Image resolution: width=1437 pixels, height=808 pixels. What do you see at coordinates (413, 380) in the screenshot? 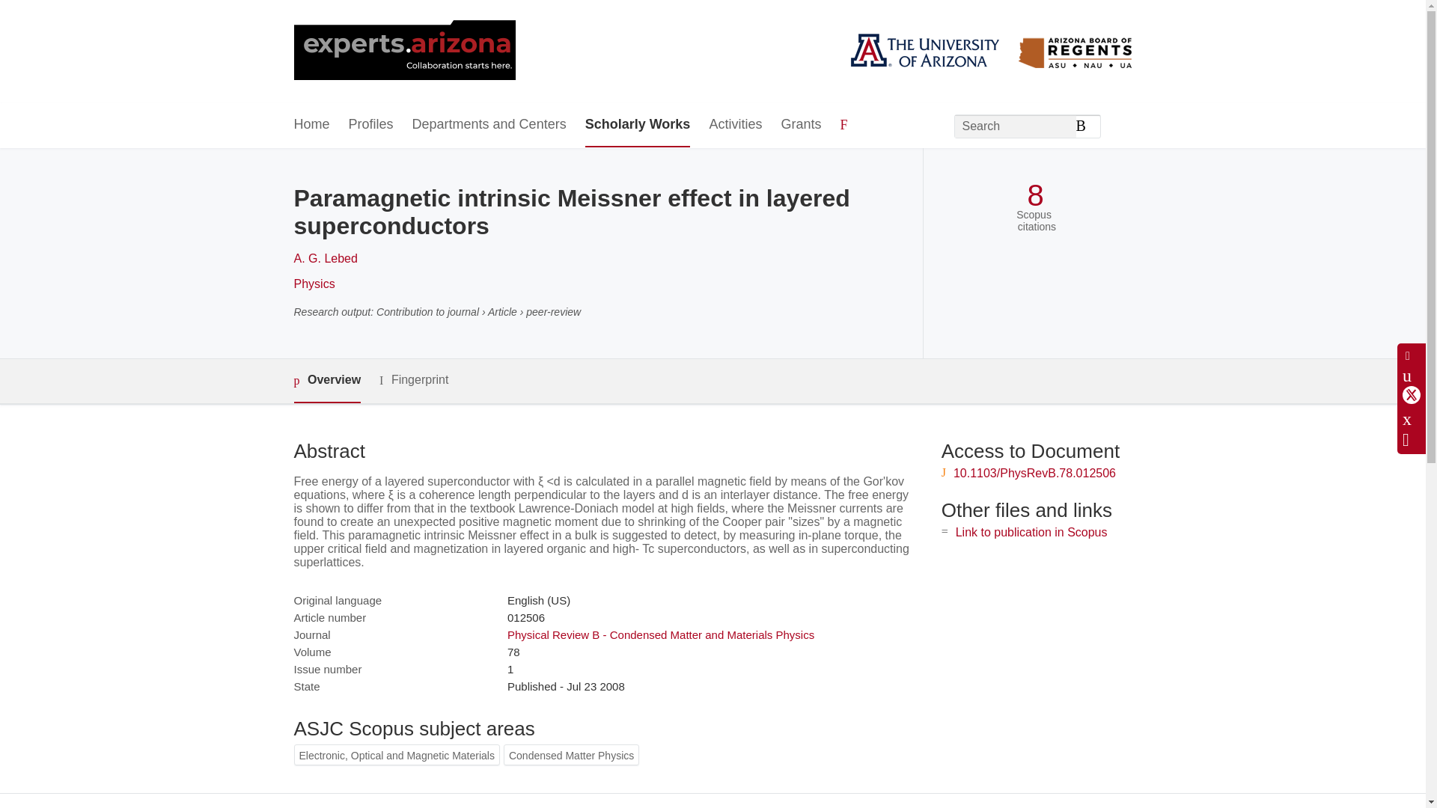
I see `Fingerprint` at bounding box center [413, 380].